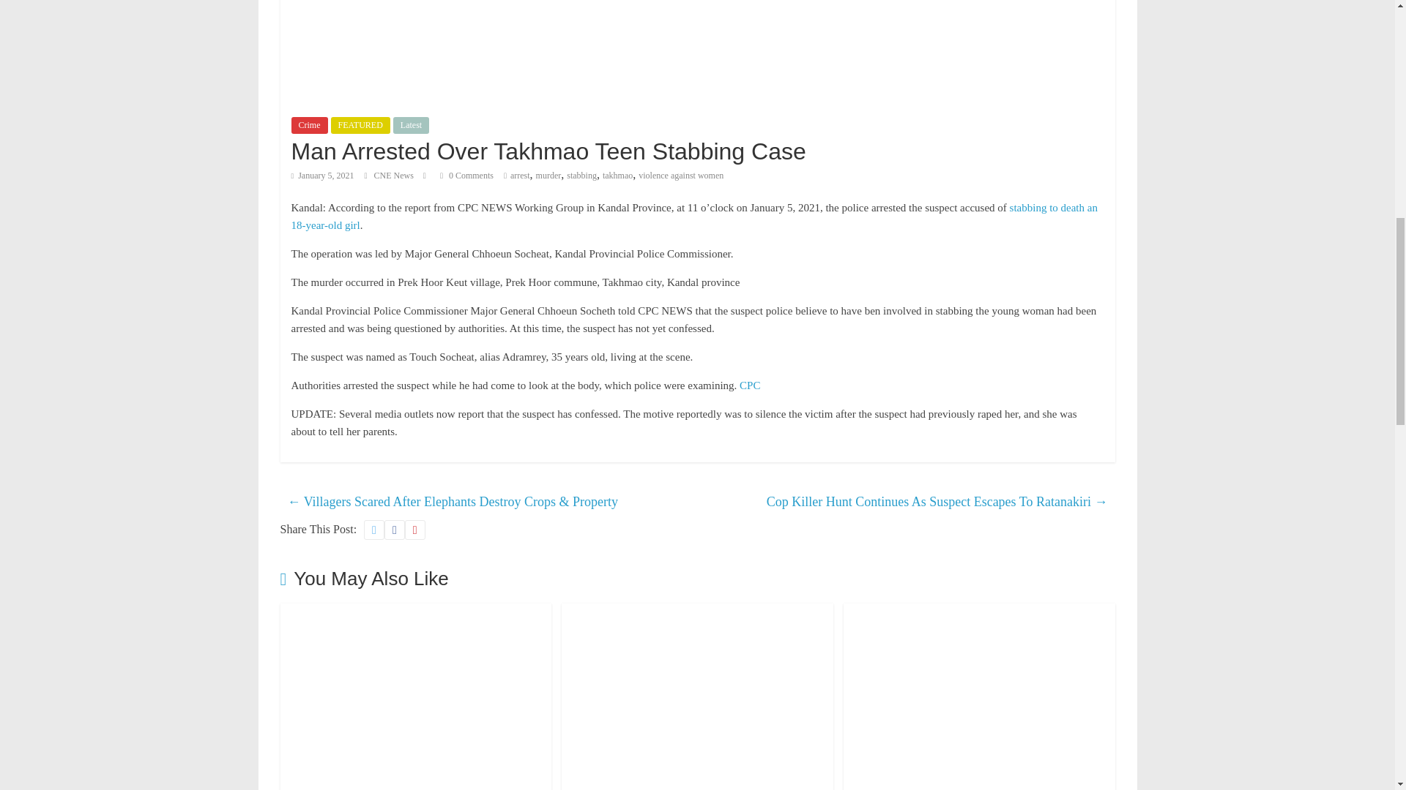 The width and height of the screenshot is (1406, 790). Describe the element at coordinates (697, 612) in the screenshot. I see `Croc Found Outside Hospital After Siem Reap Flood` at that location.